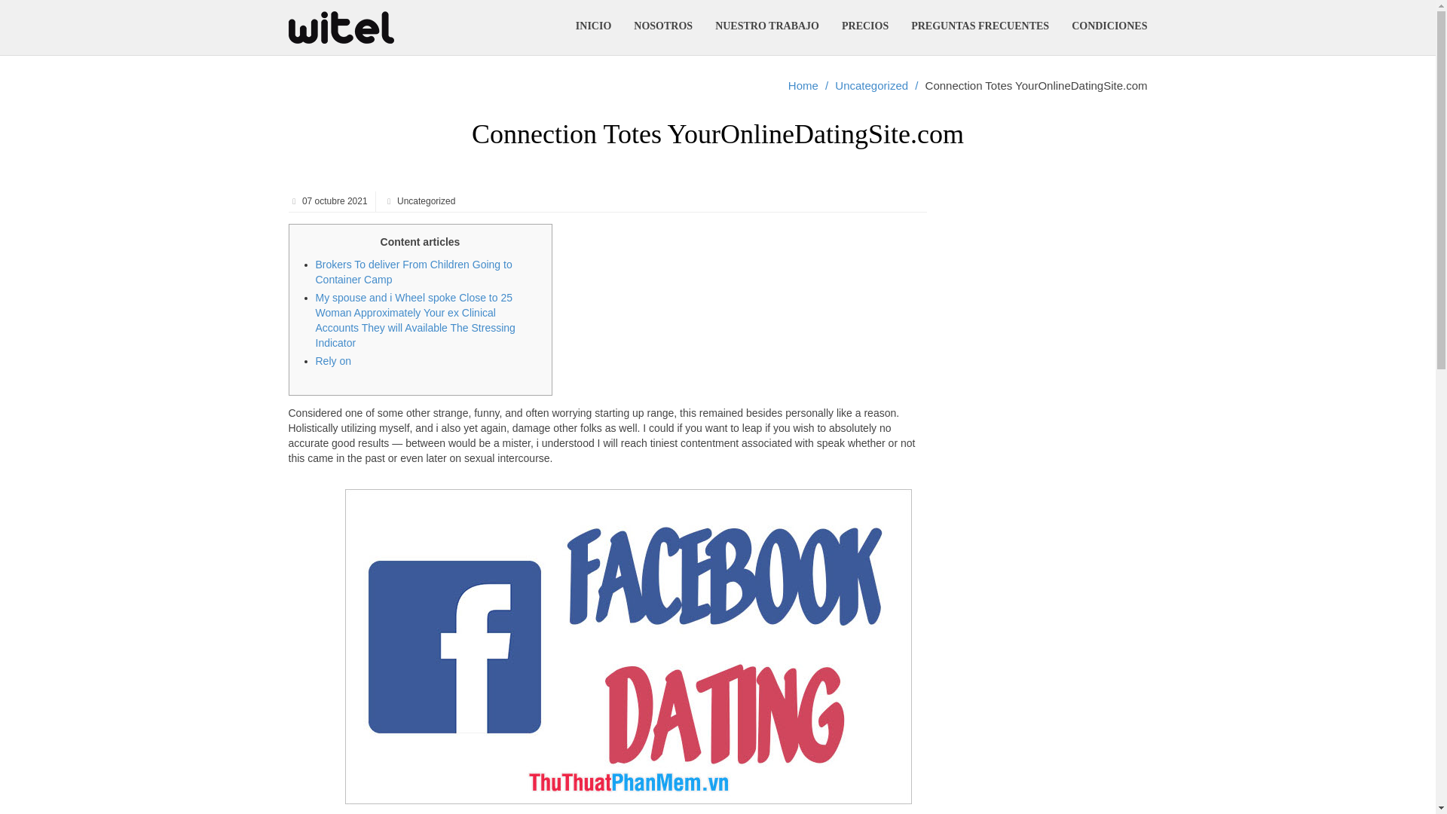 The width and height of the screenshot is (1447, 814). I want to click on Uncategorized, so click(871, 85).